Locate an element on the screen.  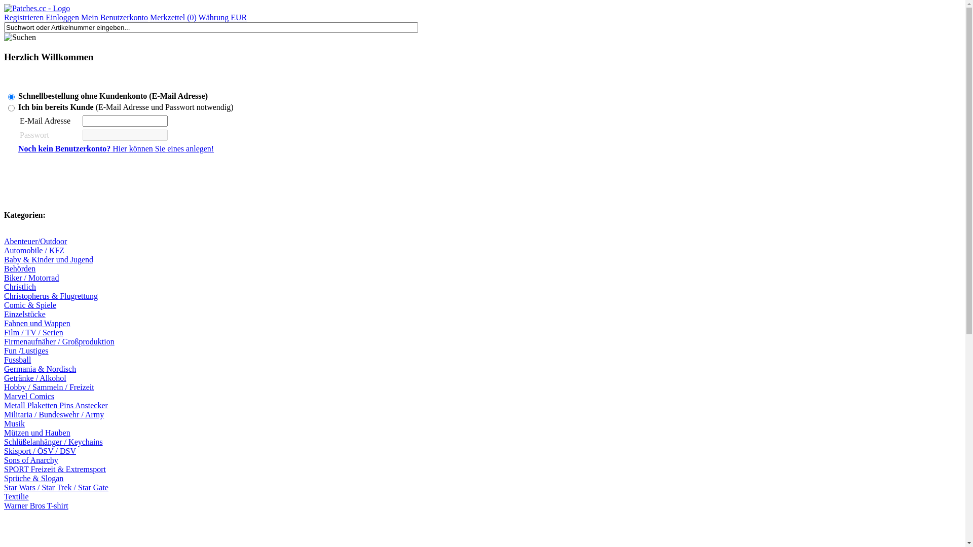
Marvel Comics is located at coordinates (29, 396).